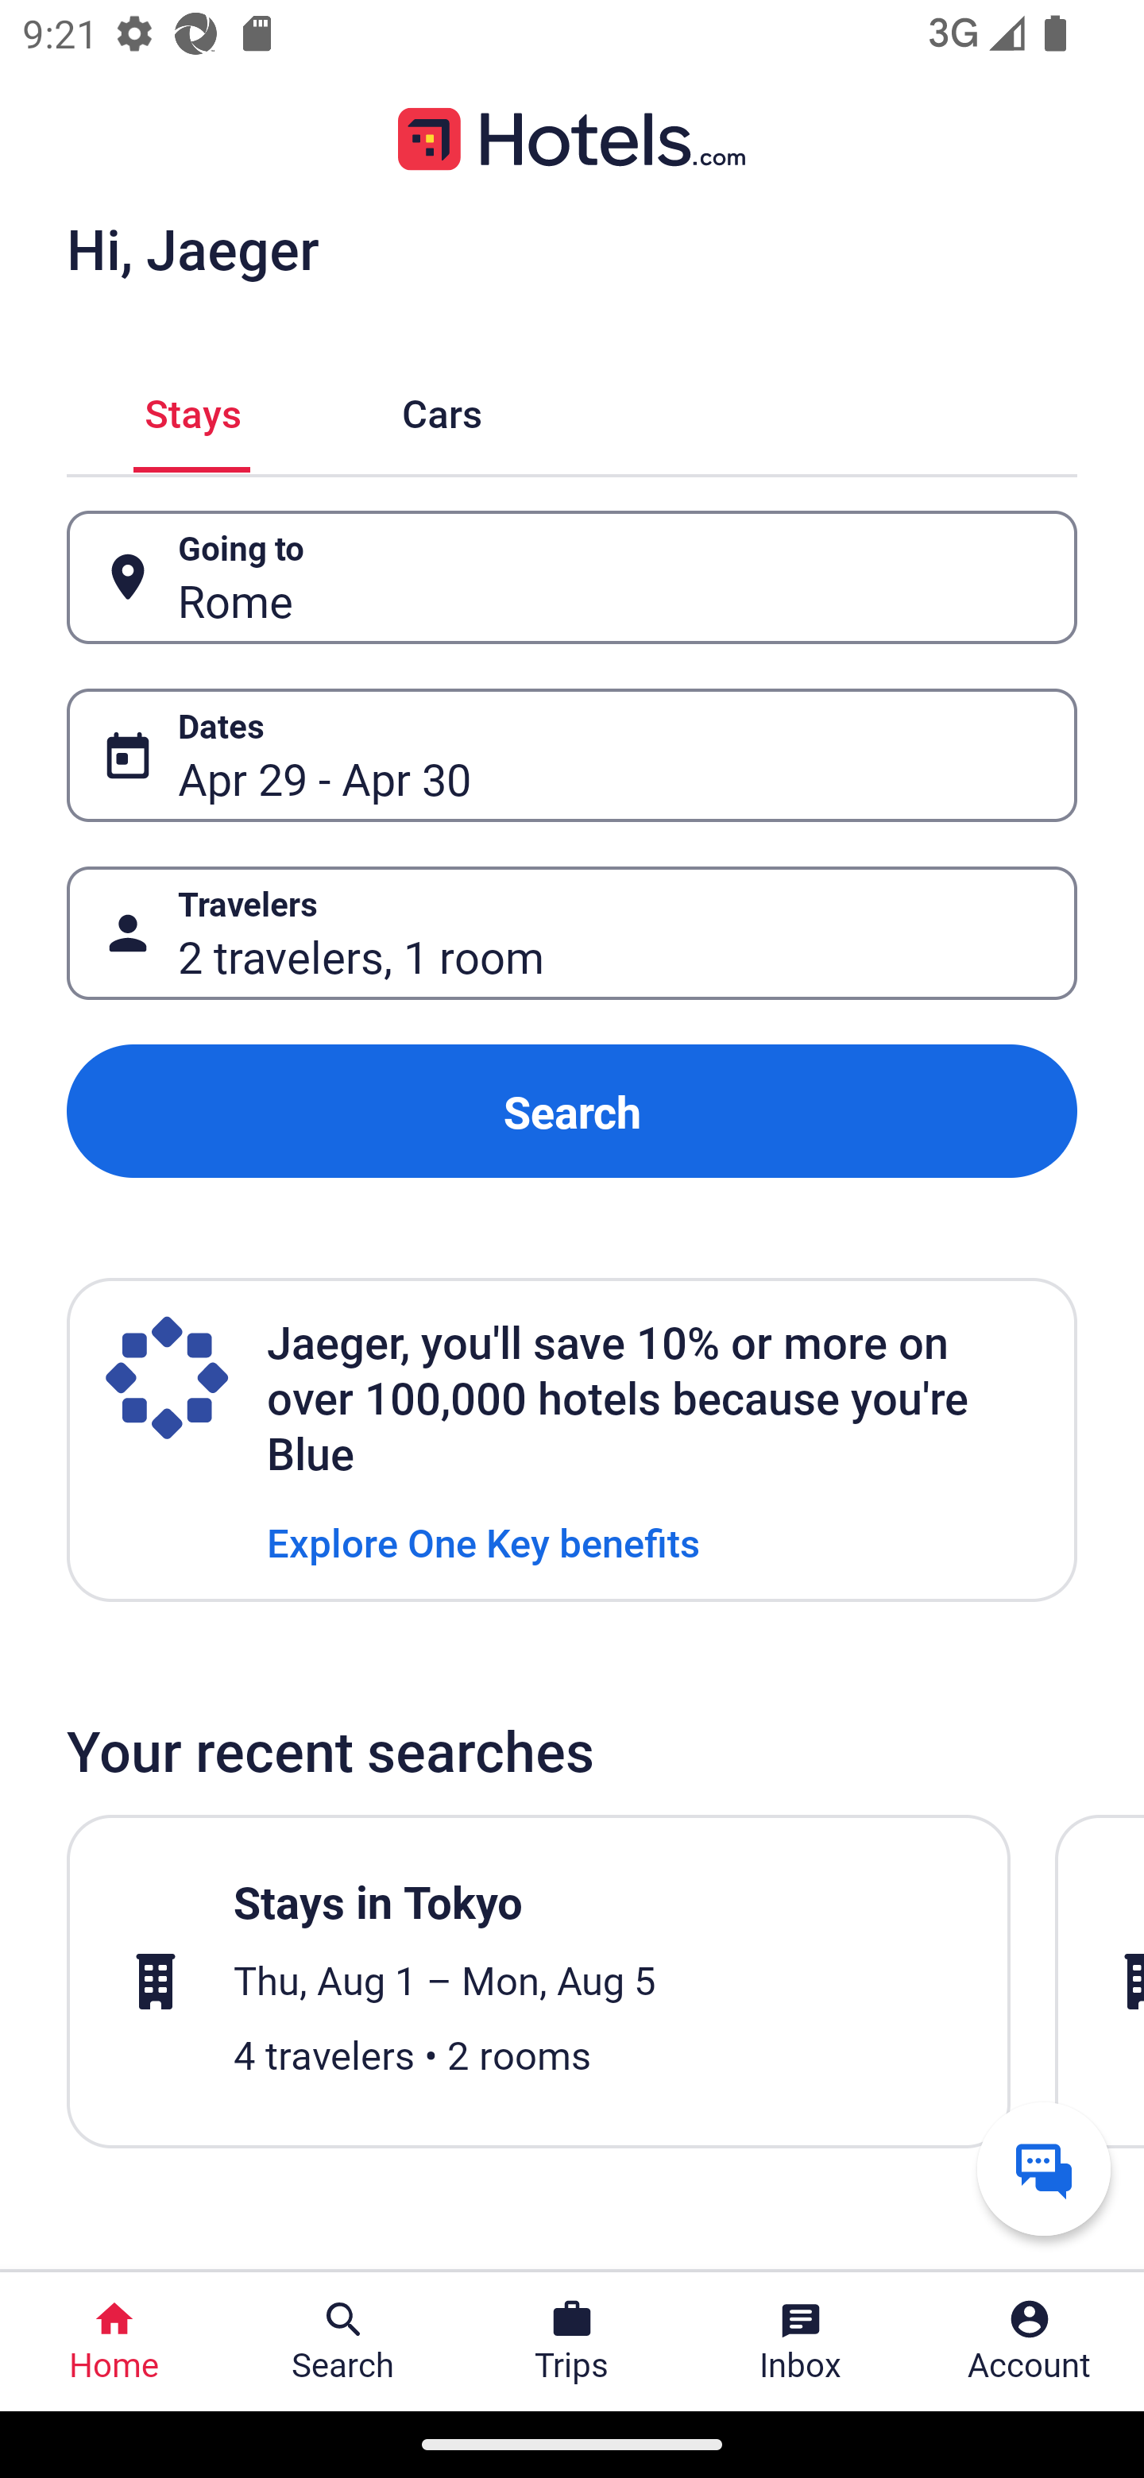  Describe the element at coordinates (572, 2341) in the screenshot. I see `Trips Trips Button` at that location.